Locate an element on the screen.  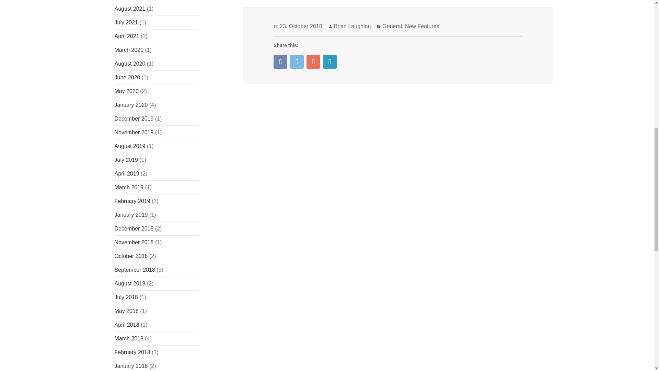
January 2019 is located at coordinates (131, 214).